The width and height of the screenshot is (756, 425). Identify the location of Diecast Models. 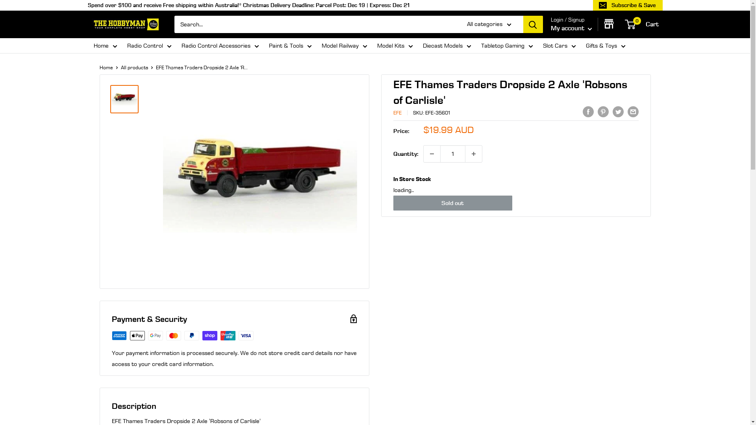
(447, 46).